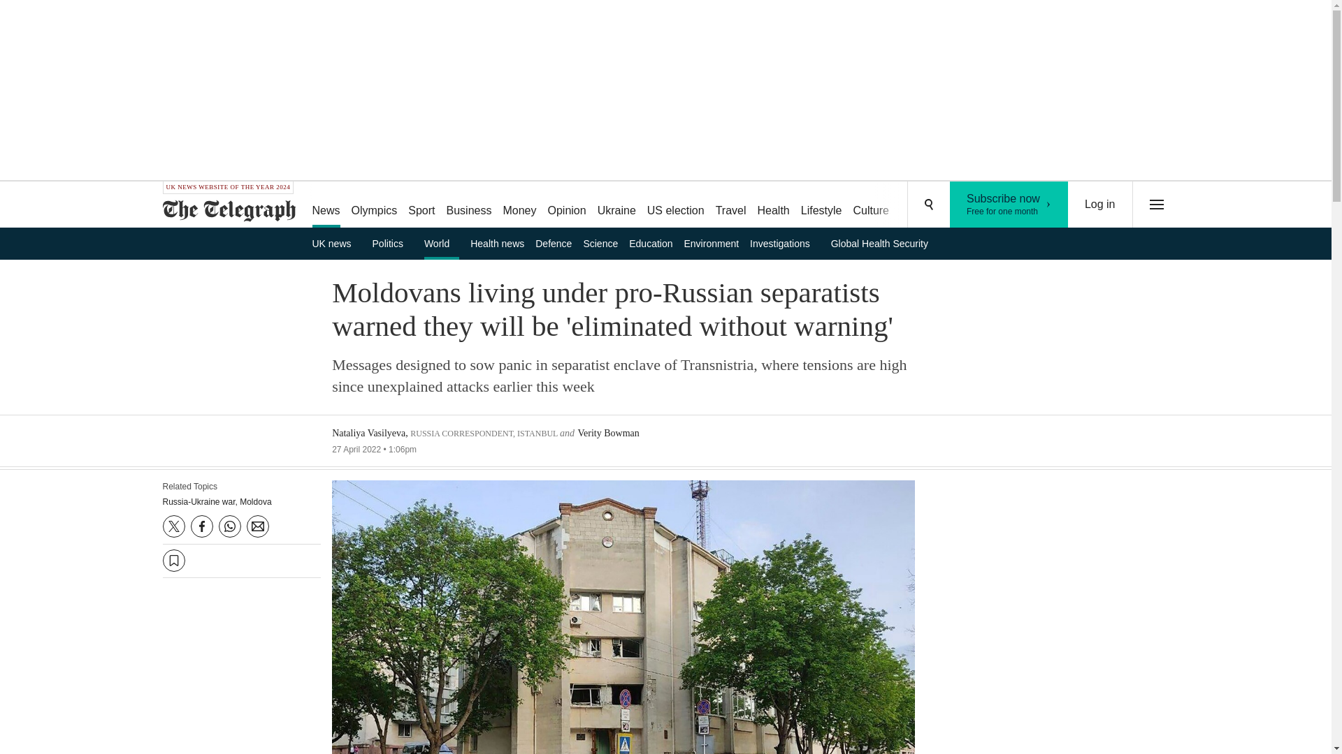 The image size is (1342, 754). I want to click on Podcasts, so click(442, 243).